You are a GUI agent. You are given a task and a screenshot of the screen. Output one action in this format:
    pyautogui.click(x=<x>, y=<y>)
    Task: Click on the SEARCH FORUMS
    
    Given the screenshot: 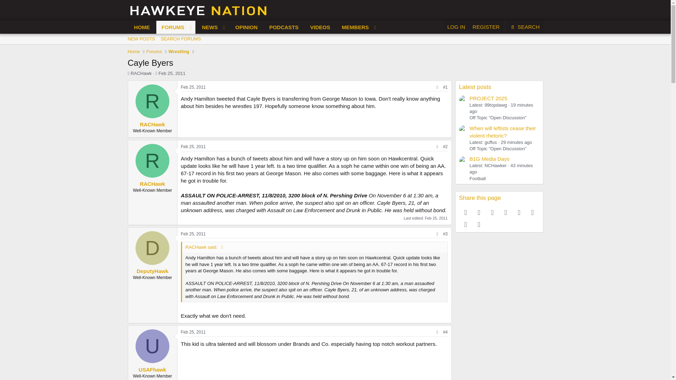 What is the action you would take?
    pyautogui.click(x=181, y=39)
    